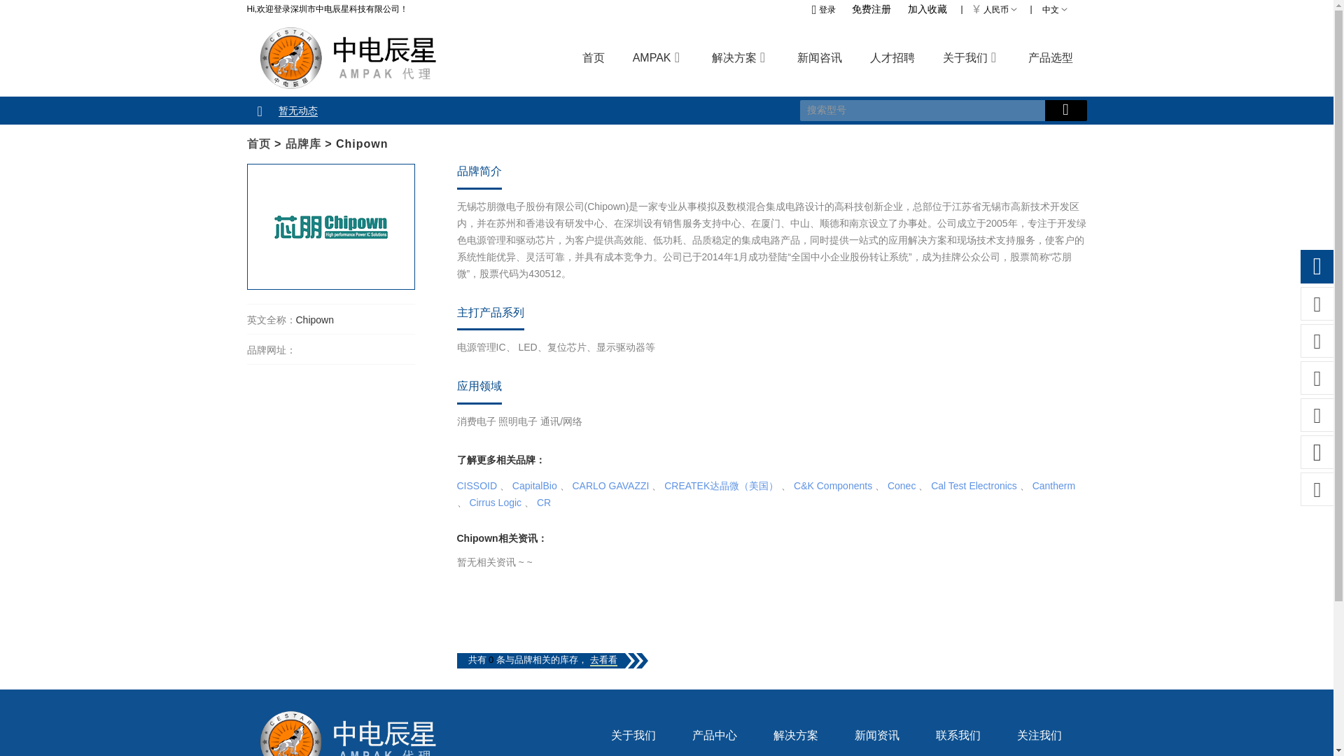  Describe the element at coordinates (535, 486) in the screenshot. I see `CapitalBio` at that location.